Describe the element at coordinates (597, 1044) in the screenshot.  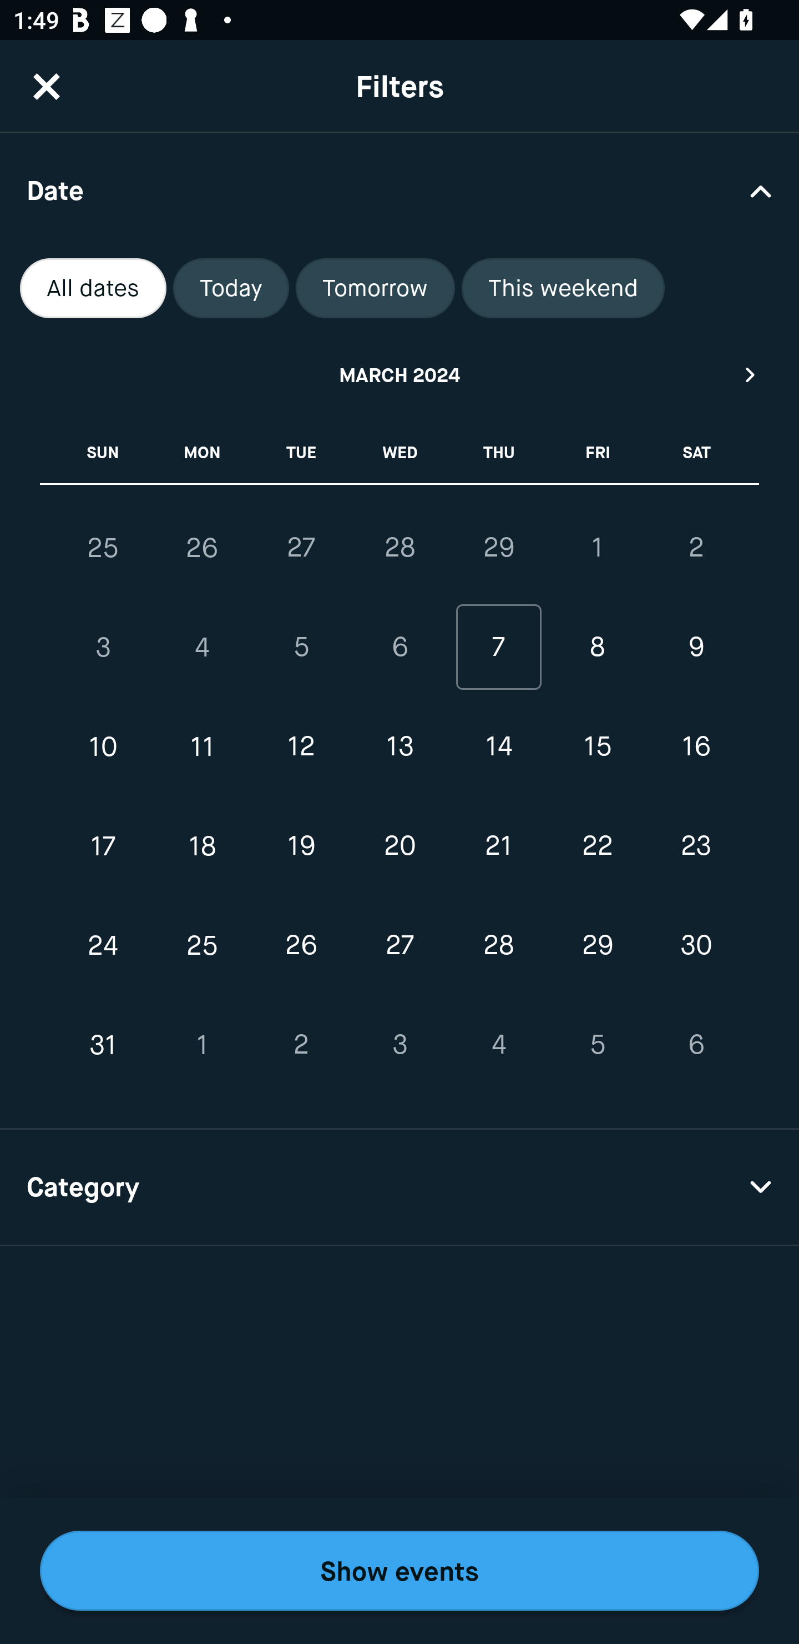
I see `5` at that location.